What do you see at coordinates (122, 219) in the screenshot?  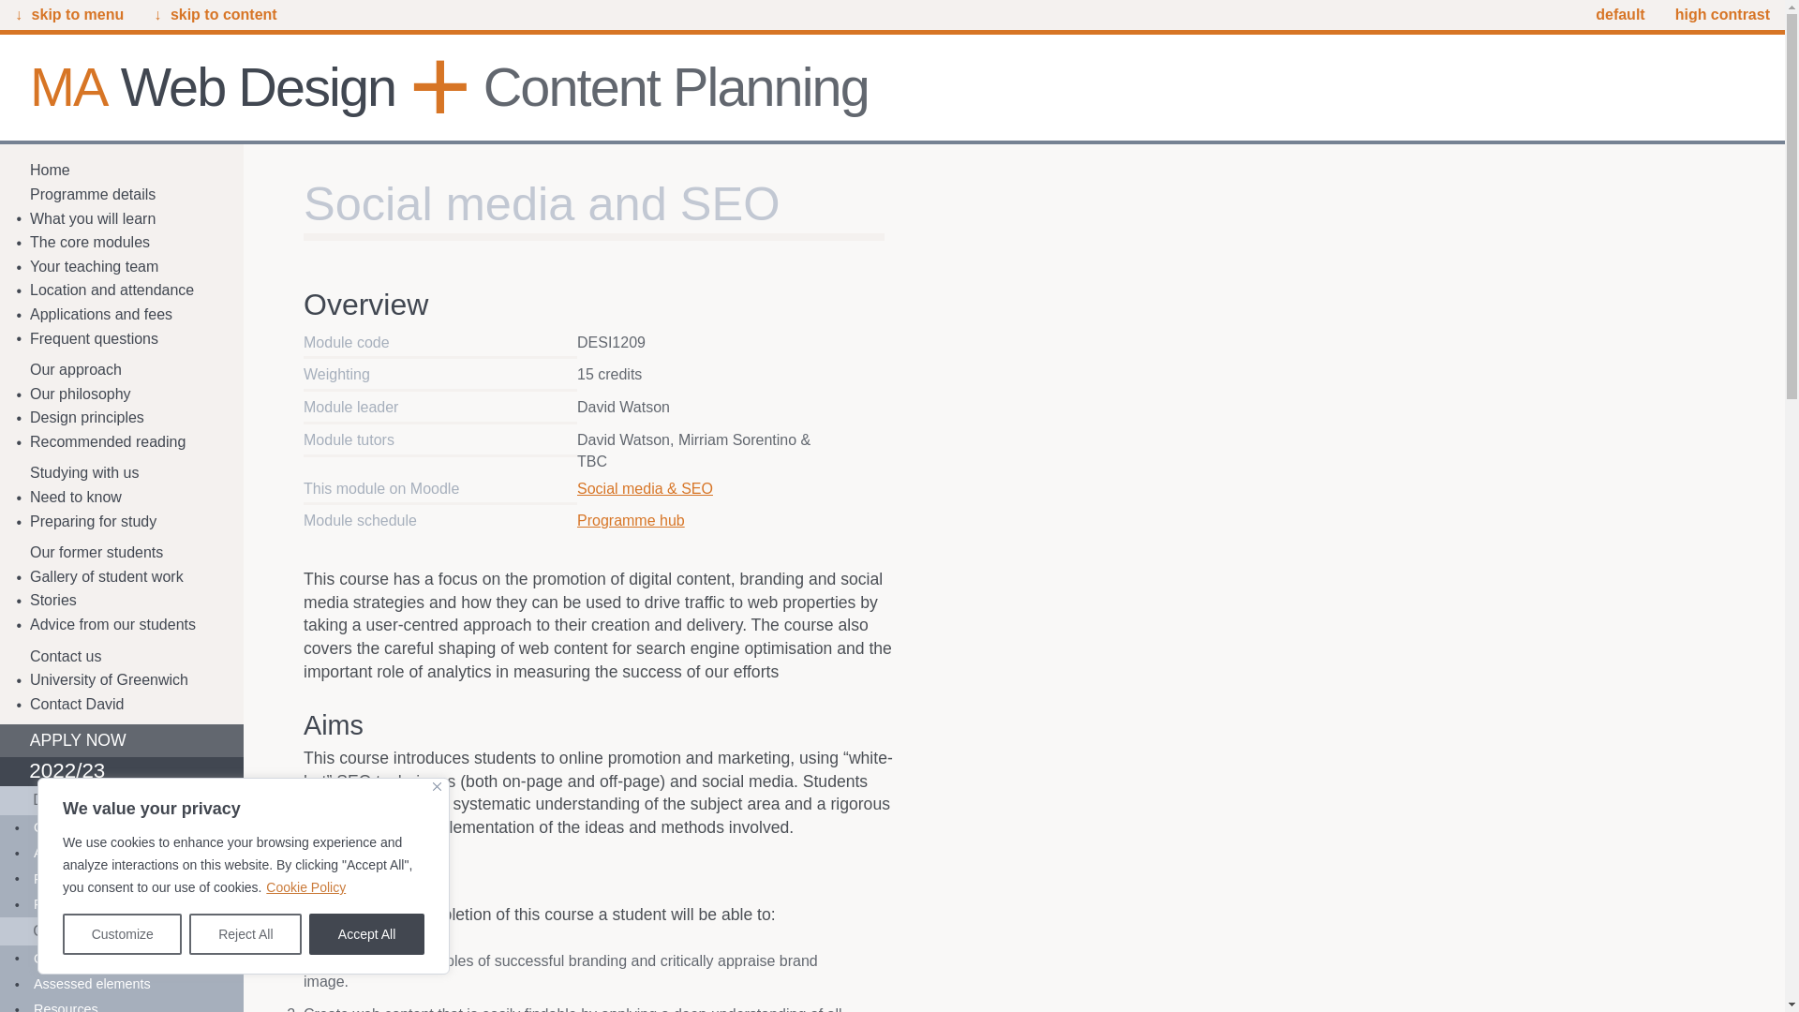 I see `What you will learn` at bounding box center [122, 219].